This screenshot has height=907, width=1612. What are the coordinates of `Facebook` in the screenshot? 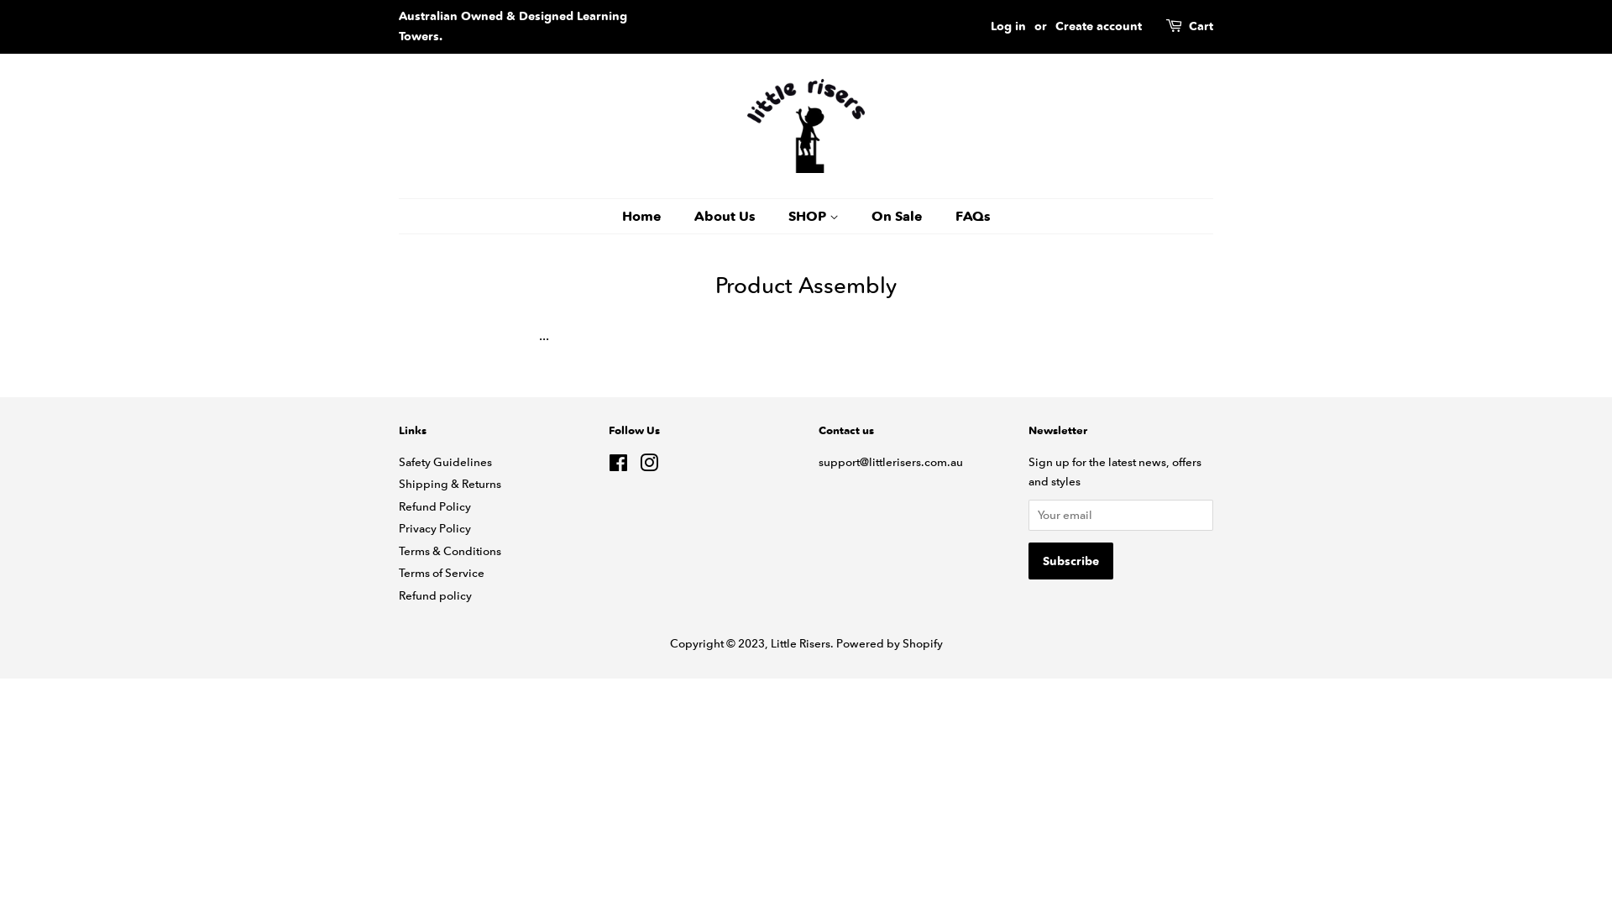 It's located at (618, 466).